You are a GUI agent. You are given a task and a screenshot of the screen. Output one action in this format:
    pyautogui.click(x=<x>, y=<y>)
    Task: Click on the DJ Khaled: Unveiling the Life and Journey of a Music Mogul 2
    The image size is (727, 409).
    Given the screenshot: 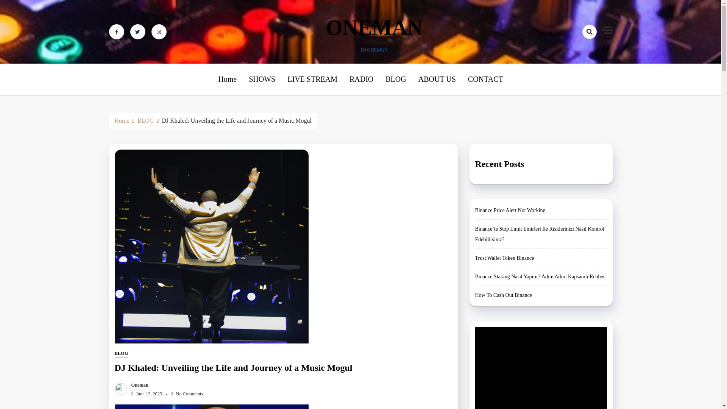 What is the action you would take?
    pyautogui.click(x=211, y=407)
    